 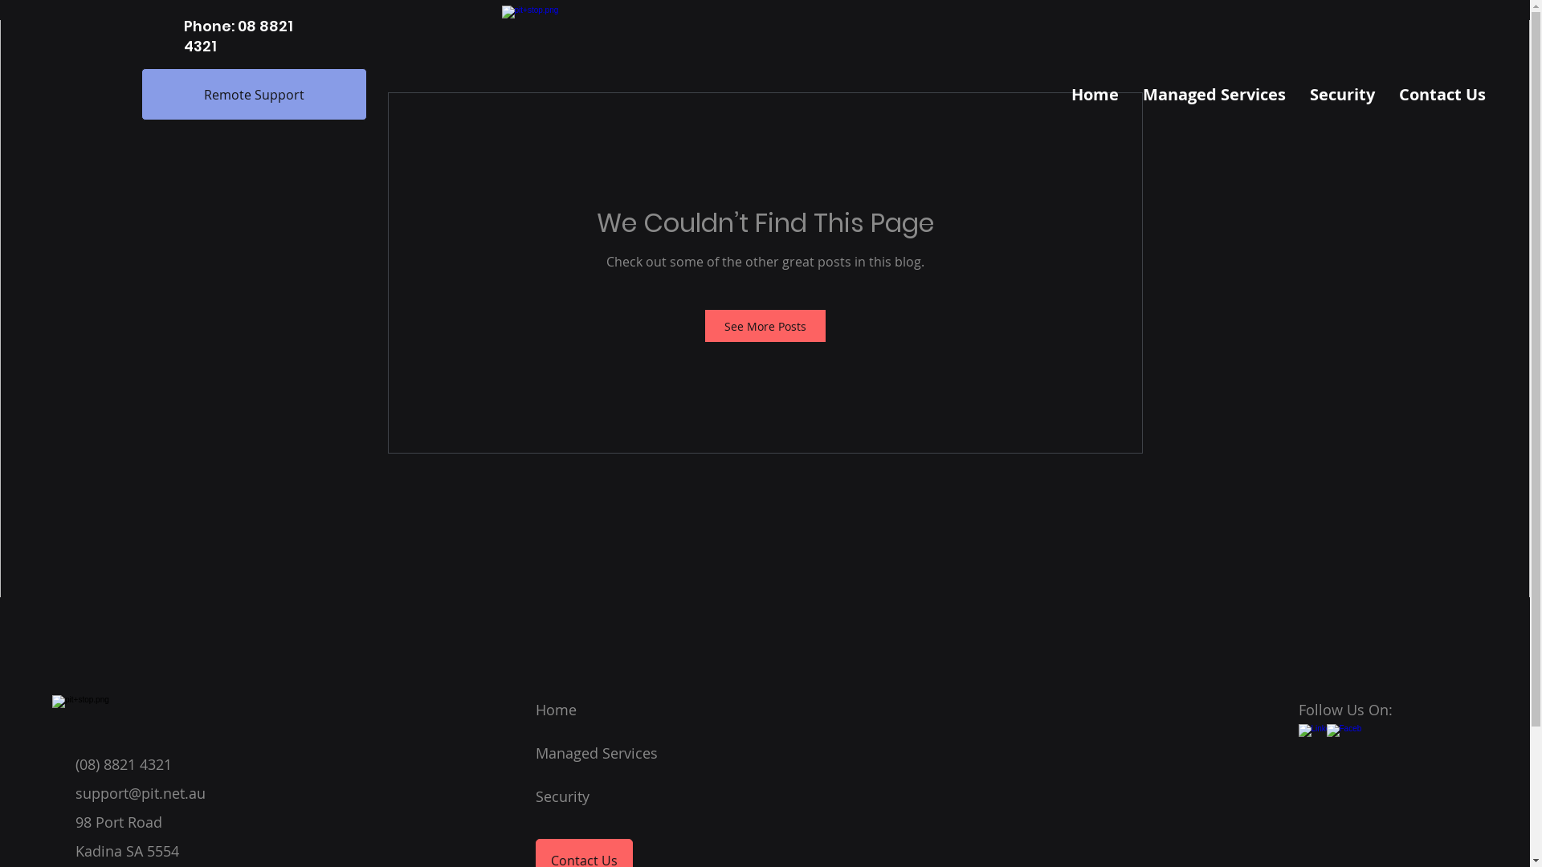 I want to click on See More Posts, so click(x=765, y=326).